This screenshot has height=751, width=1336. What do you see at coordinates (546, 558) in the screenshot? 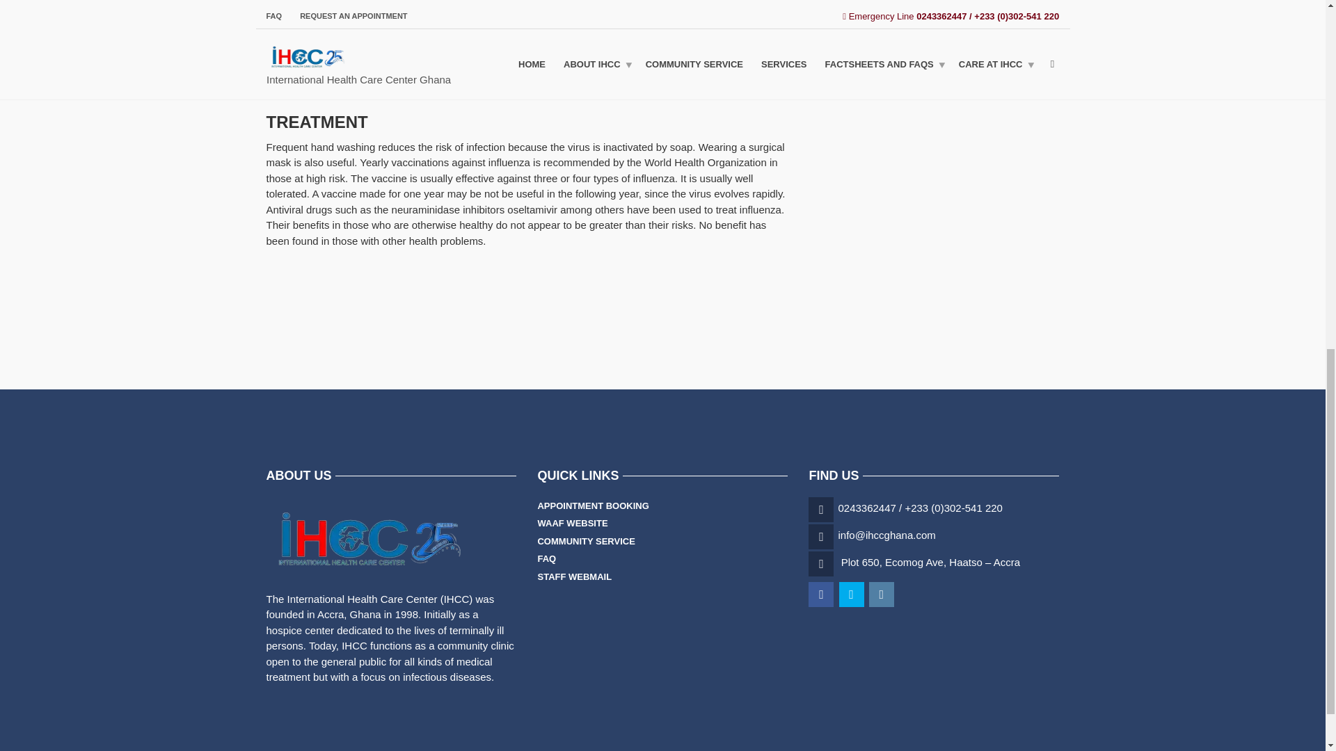
I see `FAQ` at bounding box center [546, 558].